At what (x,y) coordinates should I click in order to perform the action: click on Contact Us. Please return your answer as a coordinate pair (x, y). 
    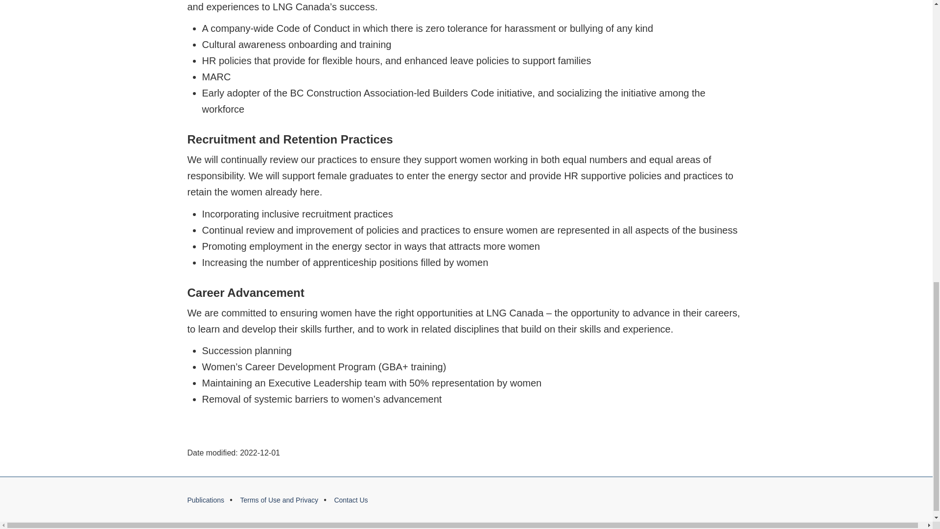
    Looking at the image, I should click on (351, 500).